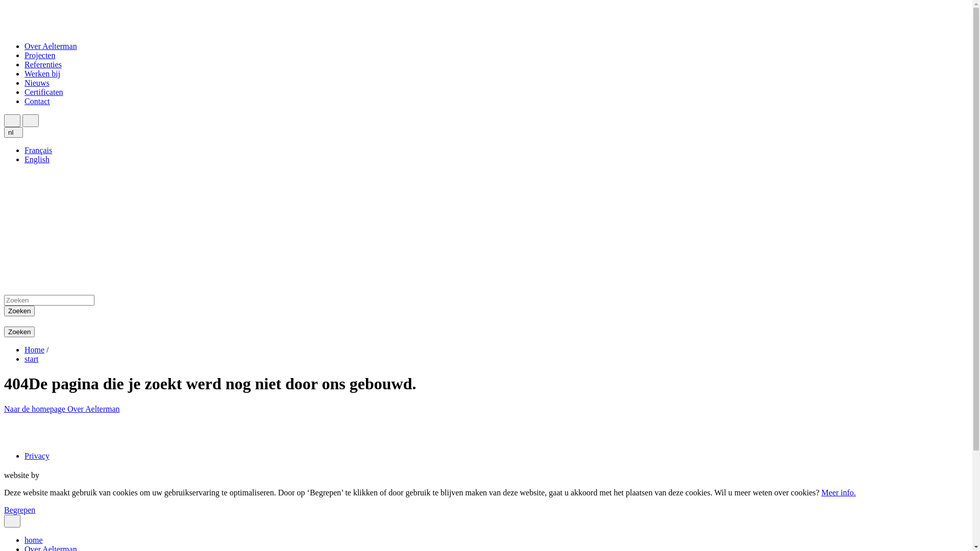  I want to click on Over Aelterman, so click(51, 46).